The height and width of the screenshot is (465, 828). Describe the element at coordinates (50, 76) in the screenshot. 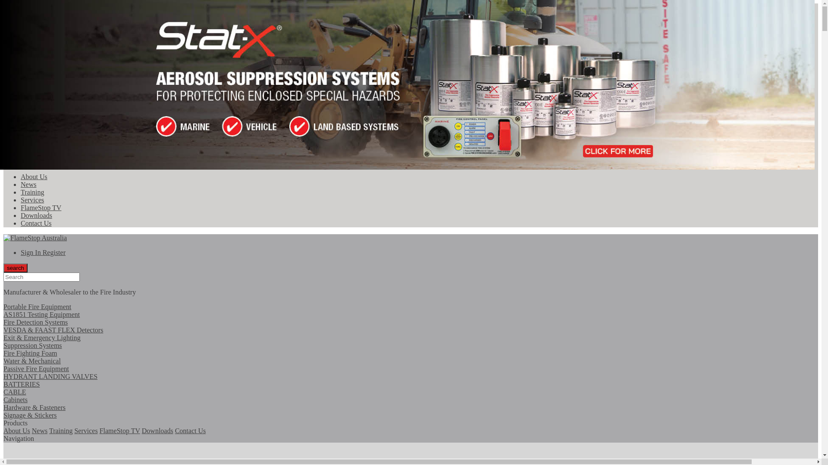

I see `Suppression Systems` at that location.